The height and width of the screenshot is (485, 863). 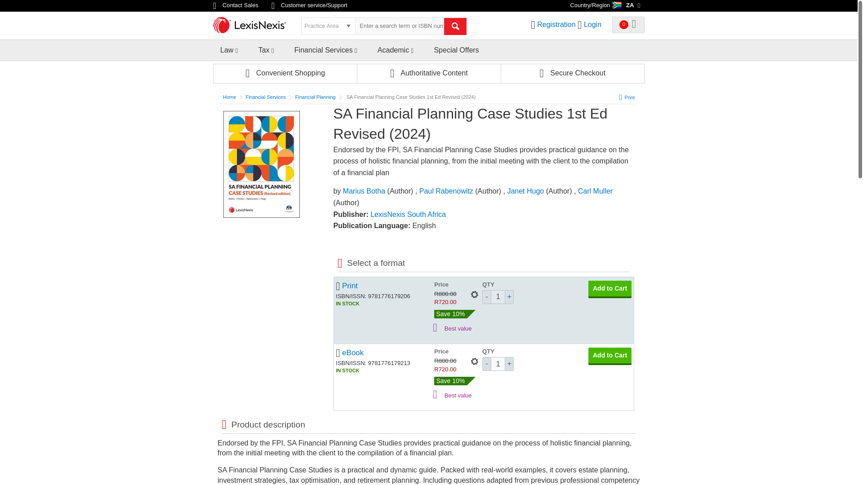 I want to click on Search, so click(x=455, y=26).